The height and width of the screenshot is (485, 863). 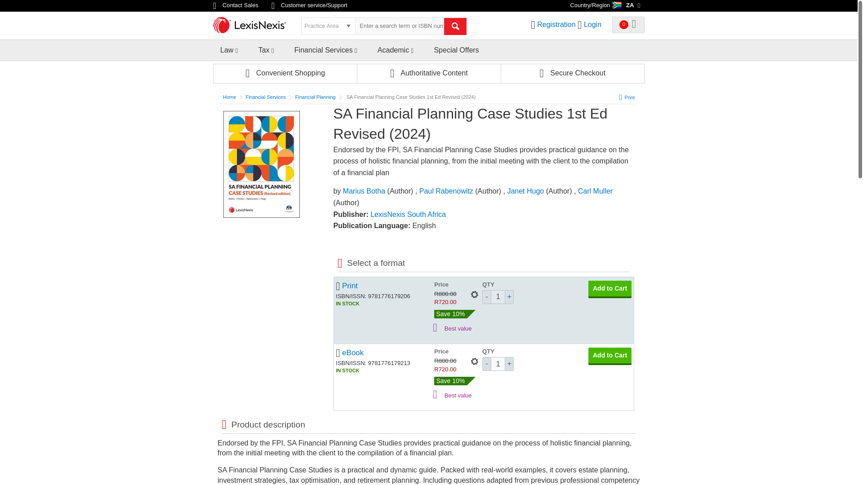 I want to click on Search, so click(x=455, y=26).